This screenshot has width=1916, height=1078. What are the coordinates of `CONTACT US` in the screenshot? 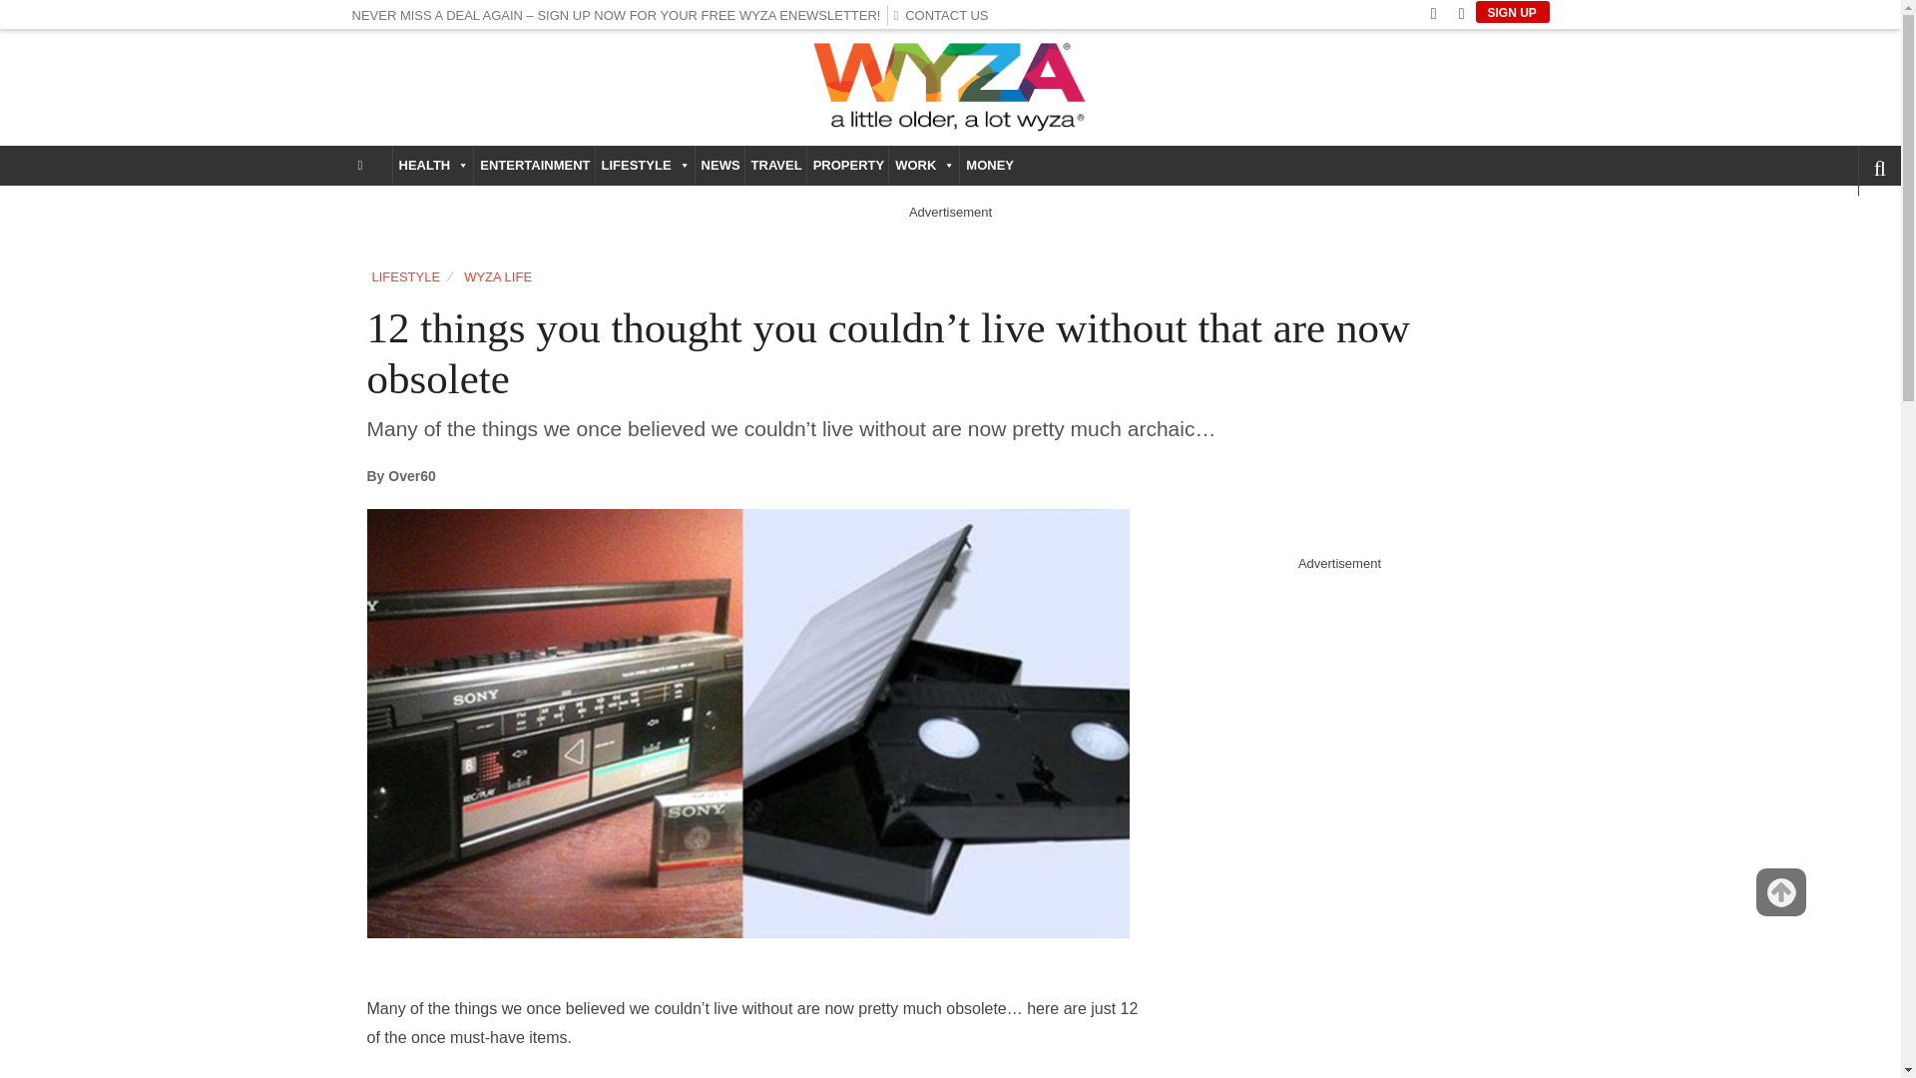 It's located at (945, 14).